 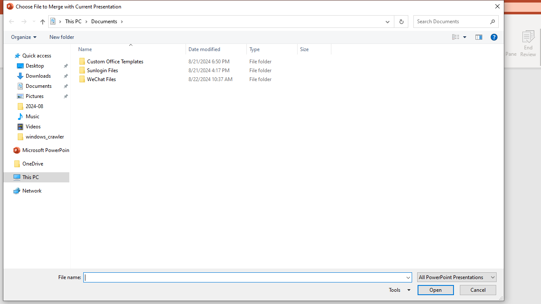 What do you see at coordinates (42, 22) in the screenshot?
I see `Up to "This PC" (Alt + Up Arrow)` at bounding box center [42, 22].